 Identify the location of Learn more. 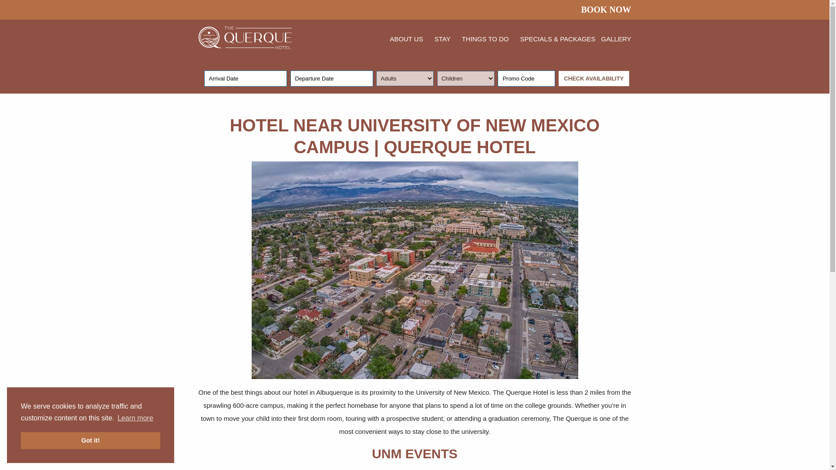
(135, 418).